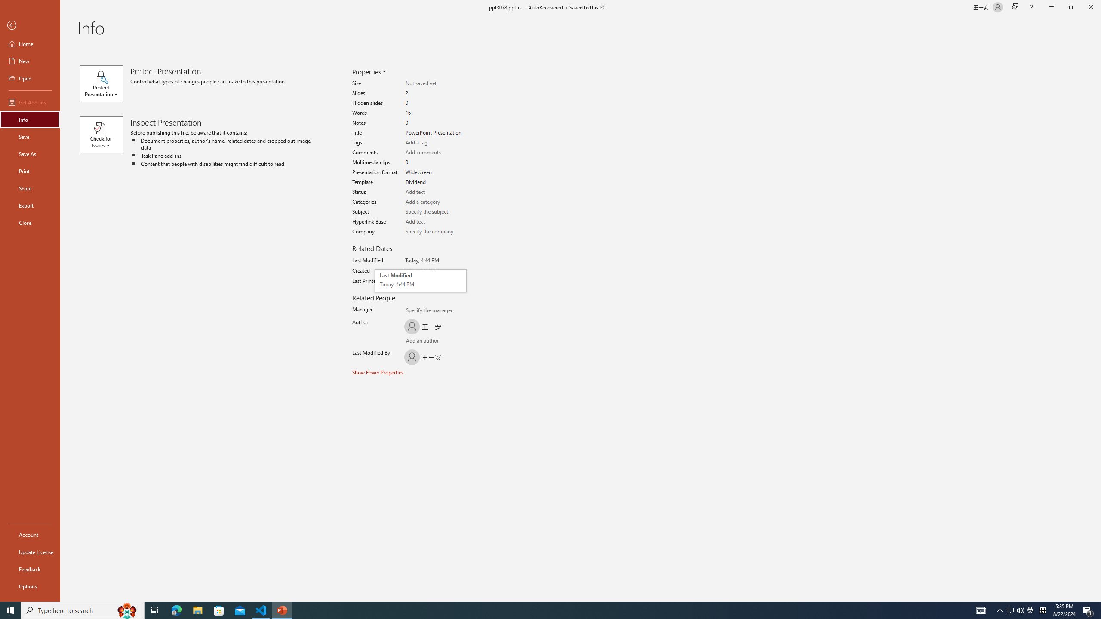 Image resolution: width=1101 pixels, height=619 pixels. Describe the element at coordinates (435, 93) in the screenshot. I see `Slides` at that location.